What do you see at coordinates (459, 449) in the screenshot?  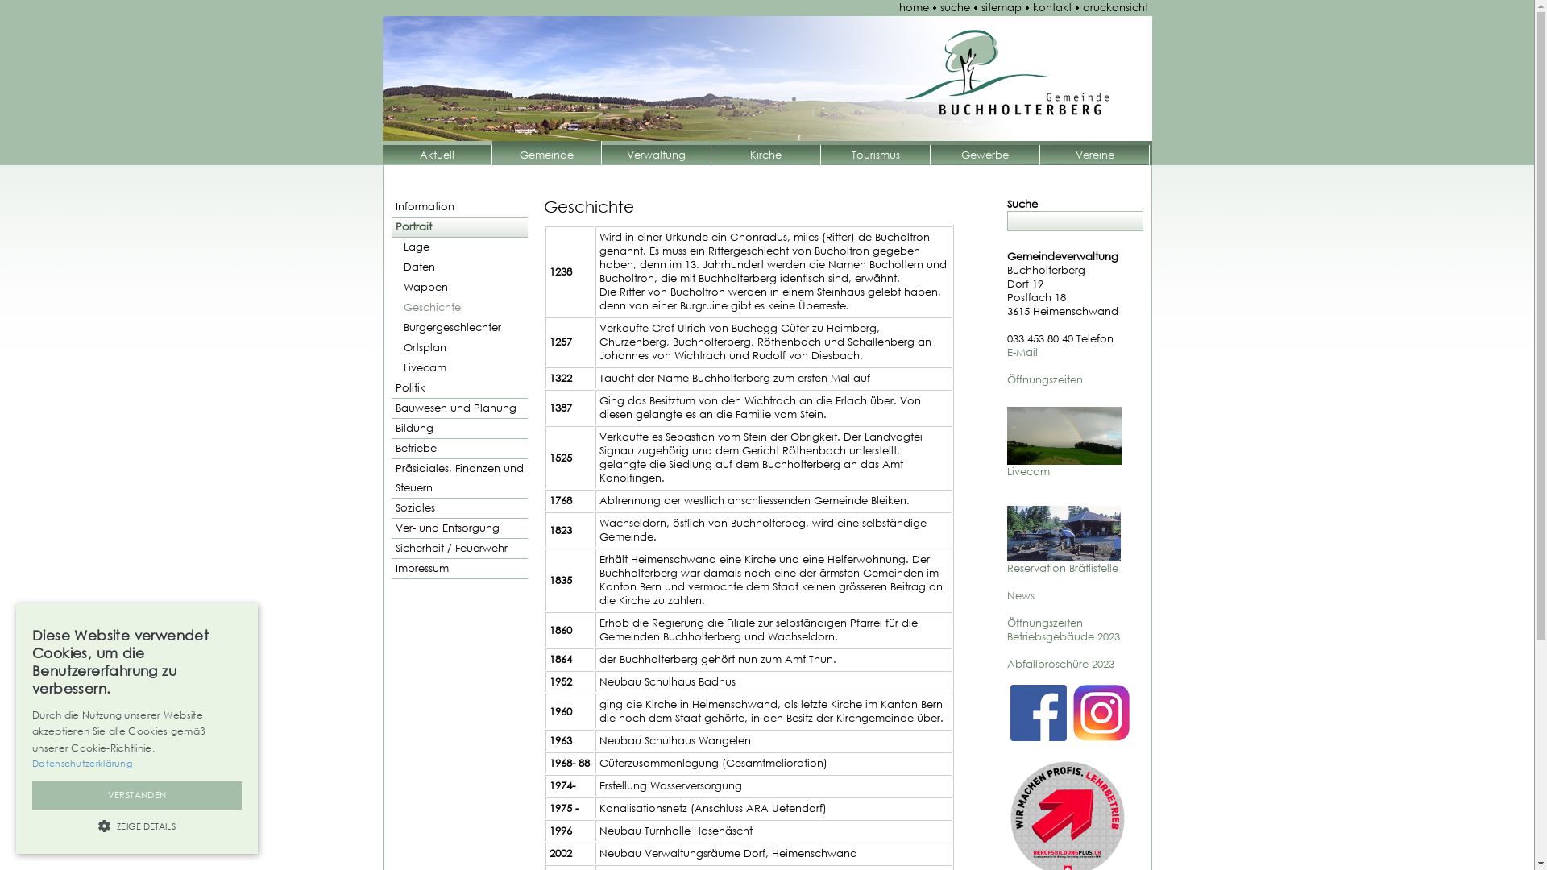 I see `Betriebe` at bounding box center [459, 449].